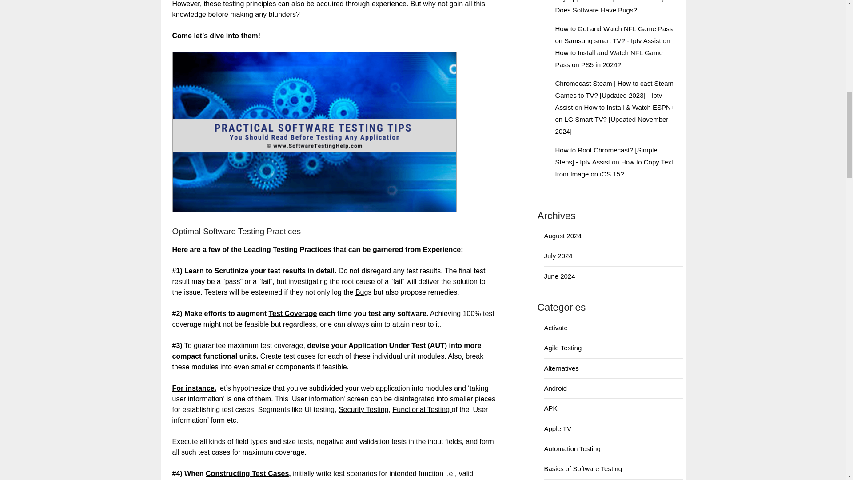 The width and height of the screenshot is (853, 480). What do you see at coordinates (363, 409) in the screenshot?
I see `Security Testing` at bounding box center [363, 409].